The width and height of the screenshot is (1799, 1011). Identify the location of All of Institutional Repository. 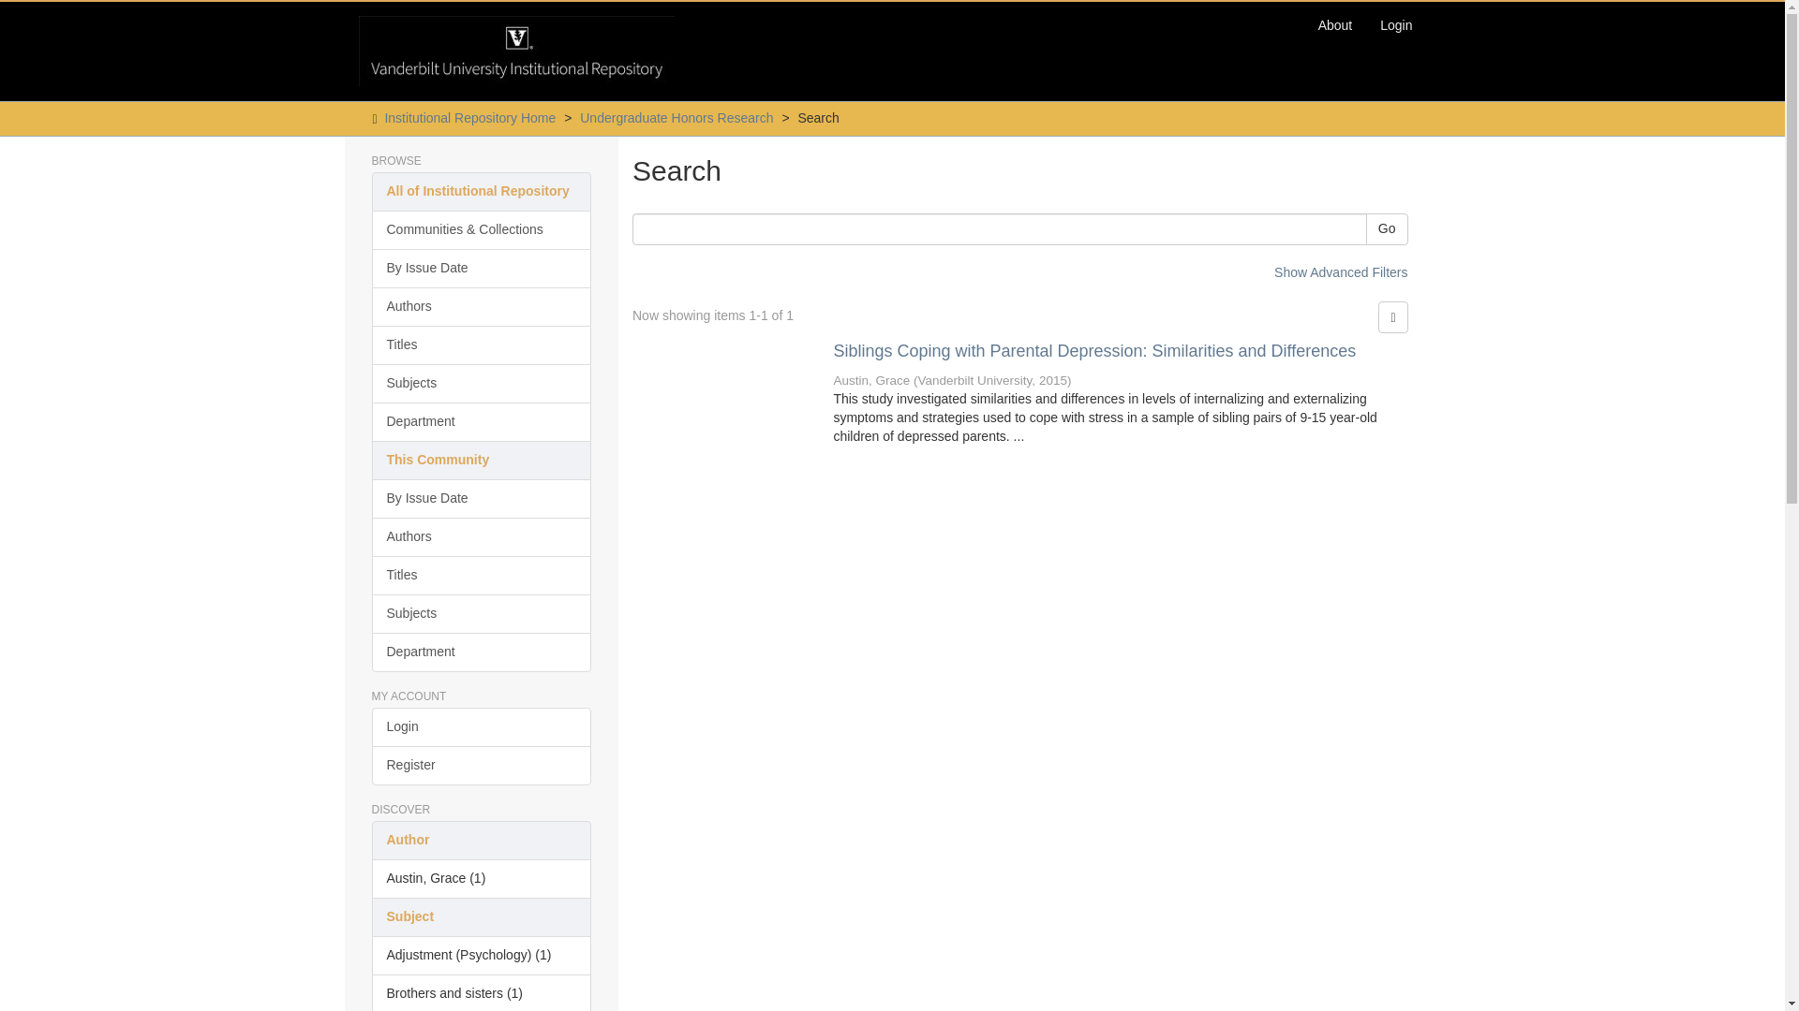
(481, 191).